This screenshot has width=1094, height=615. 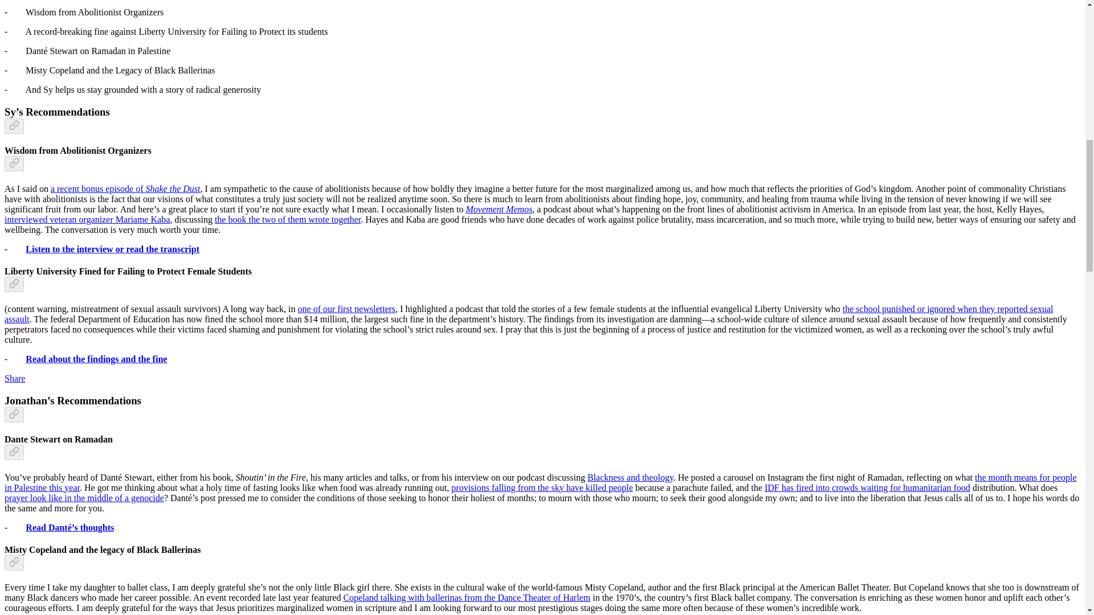 What do you see at coordinates (98, 188) in the screenshot?
I see `a recent bonus episode of` at bounding box center [98, 188].